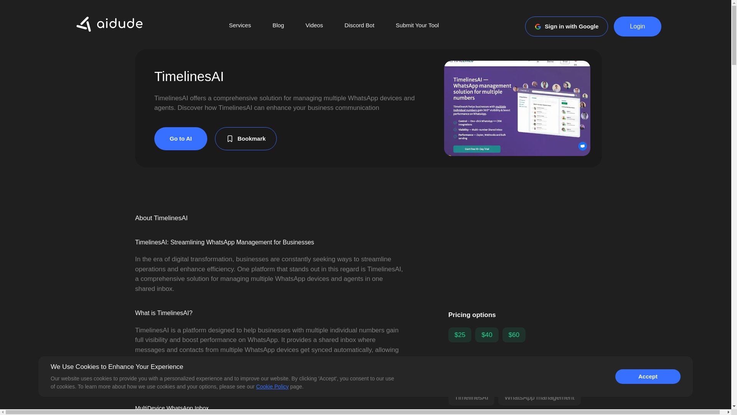 The width and height of the screenshot is (737, 415). Describe the element at coordinates (314, 27) in the screenshot. I see `Videos` at that location.